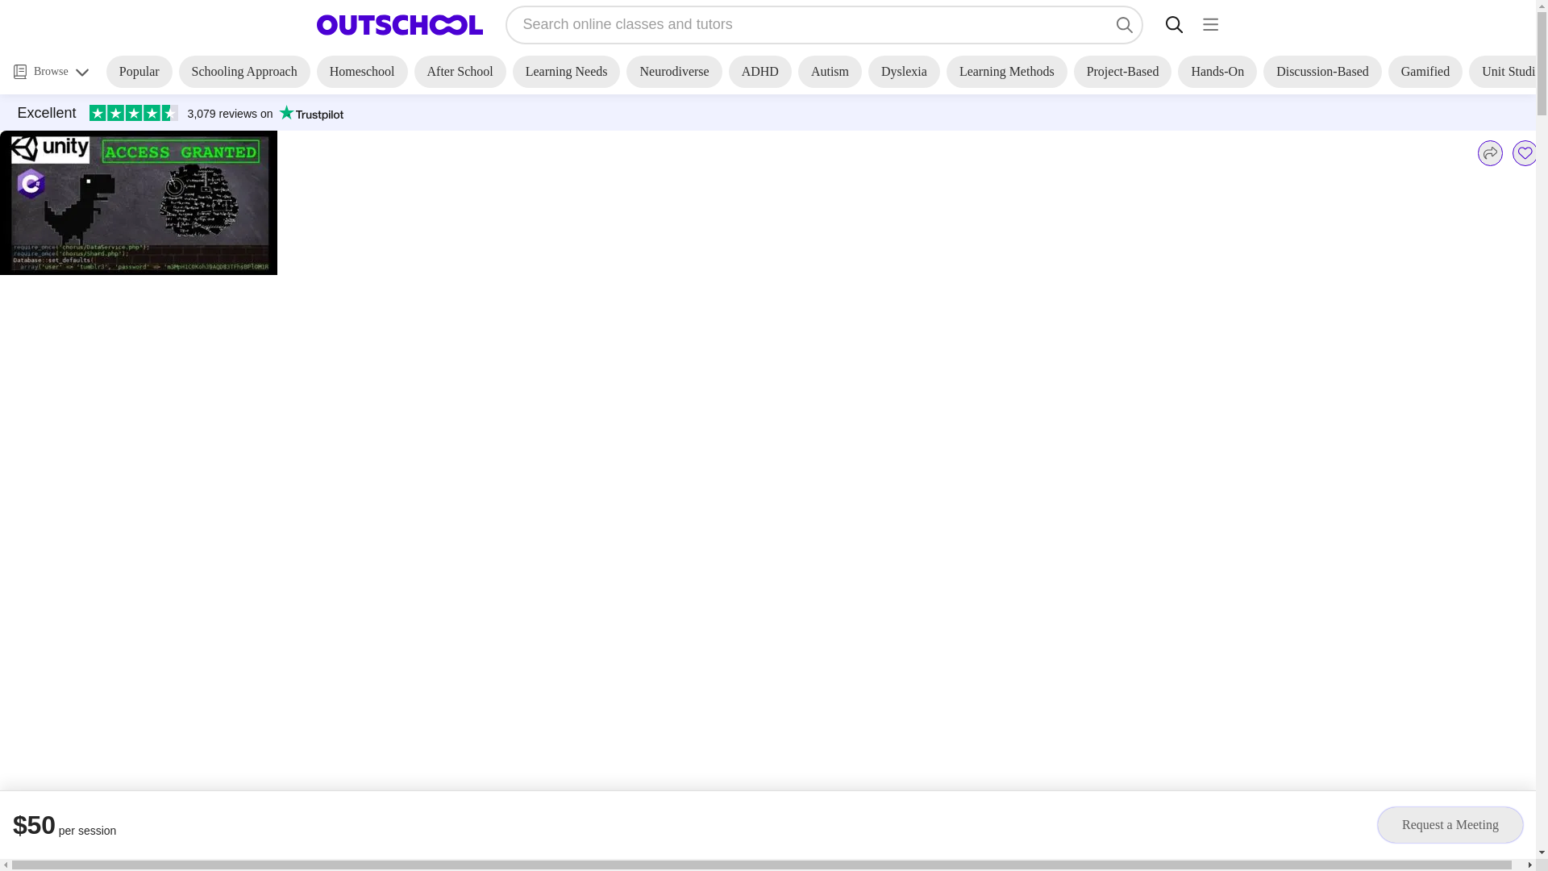 This screenshot has height=871, width=1548. Describe the element at coordinates (1425, 72) in the screenshot. I see `Gamified` at that location.